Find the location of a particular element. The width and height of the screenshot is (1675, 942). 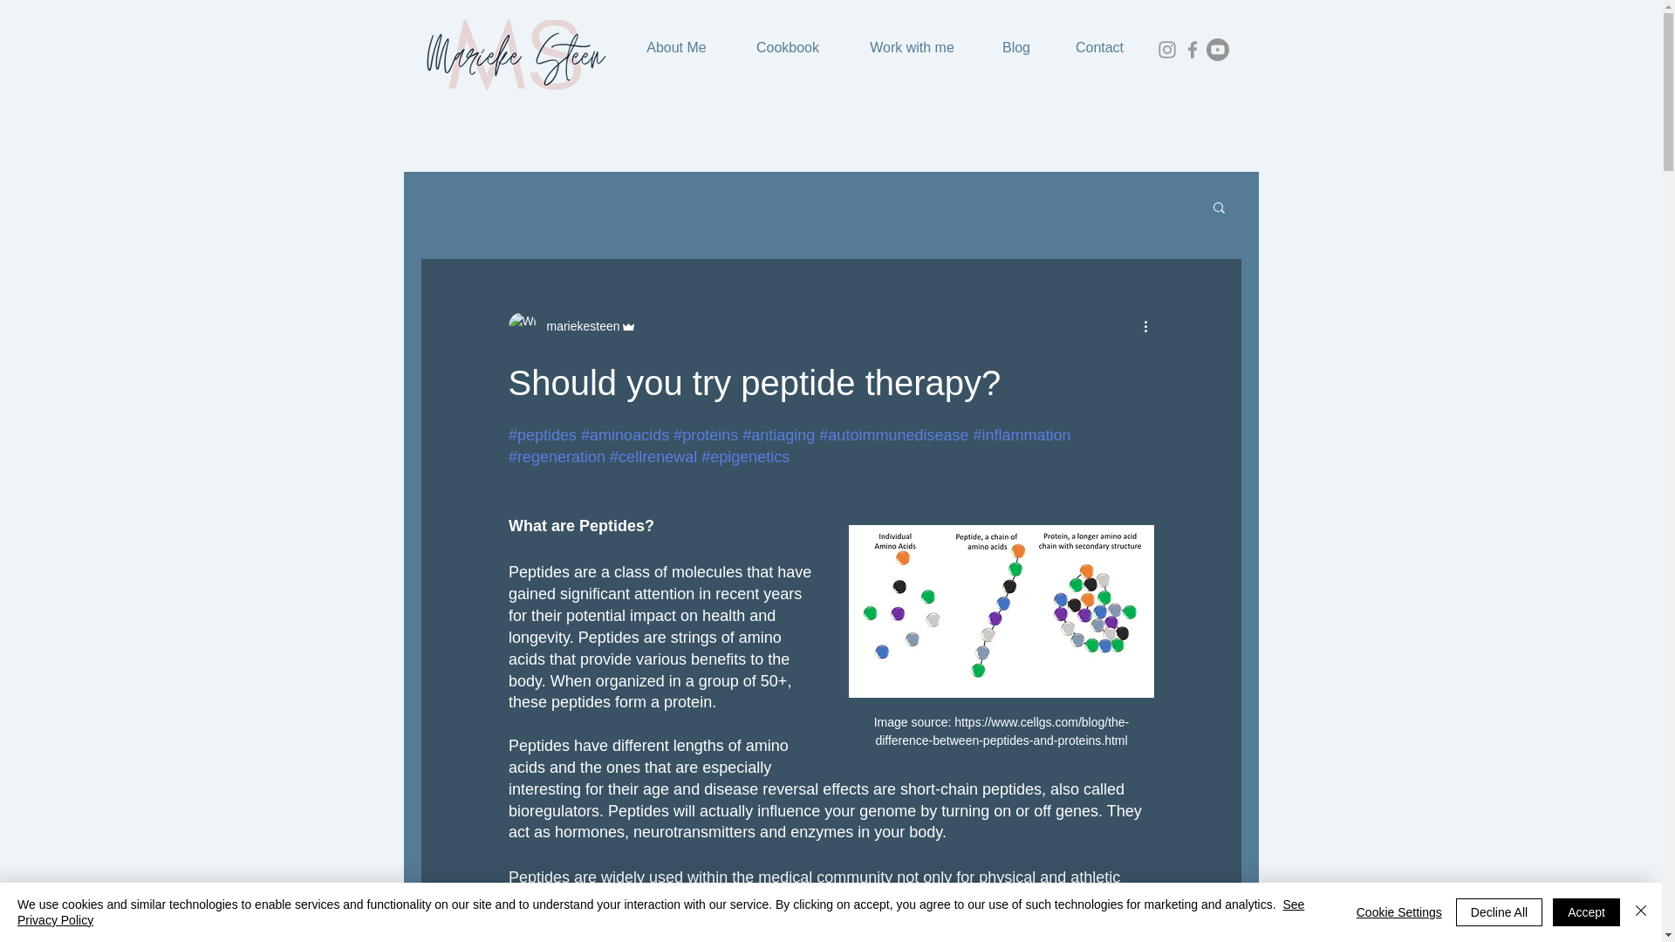

Cookbook is located at coordinates (787, 47).